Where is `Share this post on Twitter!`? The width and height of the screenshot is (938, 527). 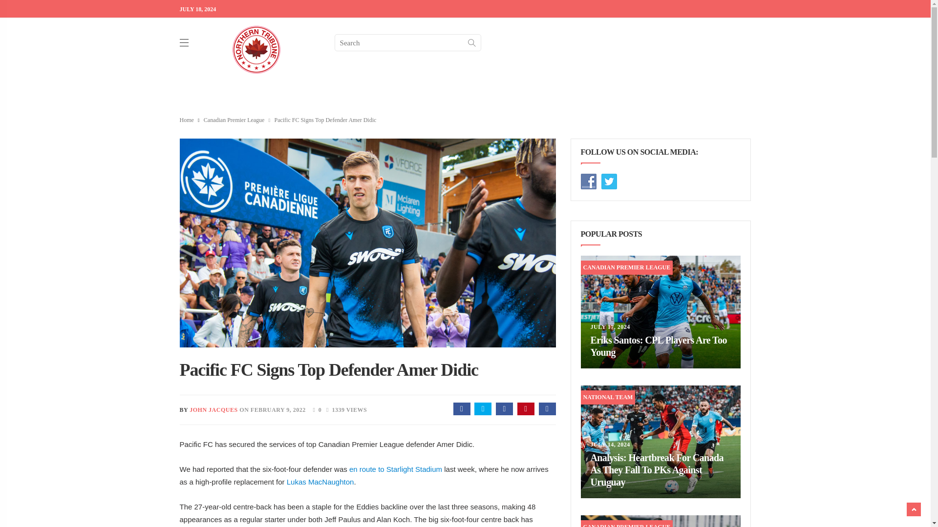 Share this post on Twitter! is located at coordinates (483, 409).